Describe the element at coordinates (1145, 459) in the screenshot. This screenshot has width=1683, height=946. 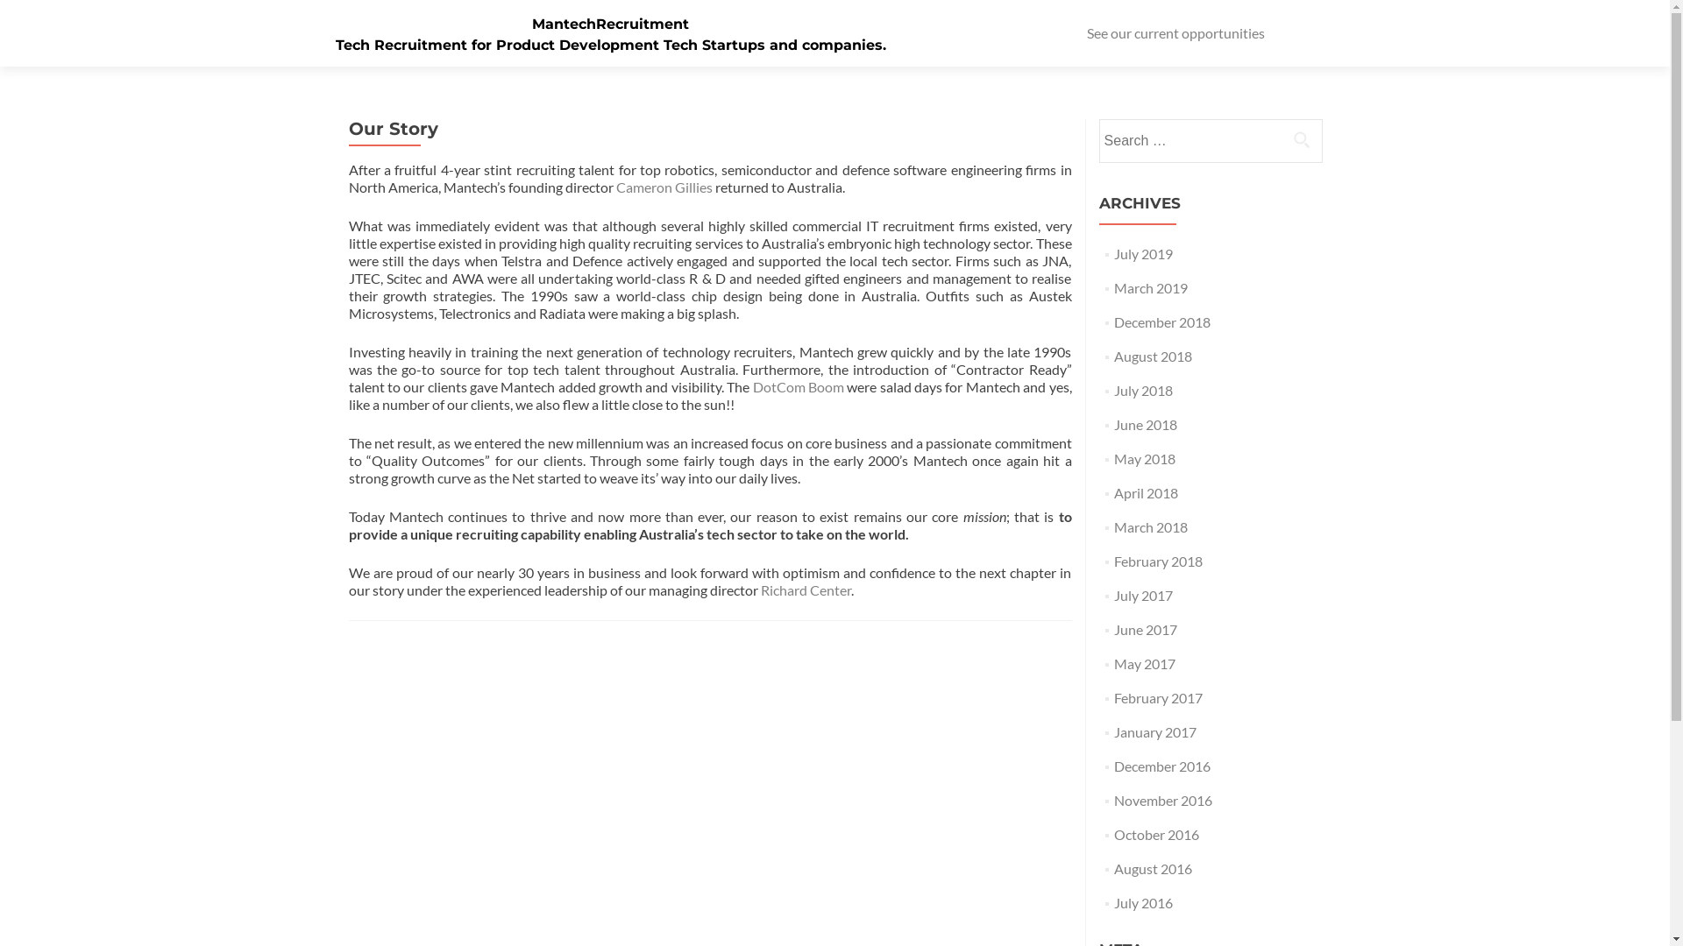
I see `May 2018` at that location.